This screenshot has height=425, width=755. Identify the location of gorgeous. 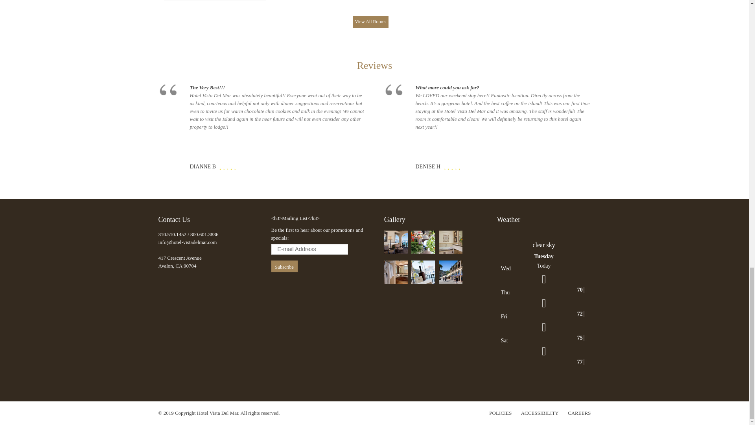
(220, 166).